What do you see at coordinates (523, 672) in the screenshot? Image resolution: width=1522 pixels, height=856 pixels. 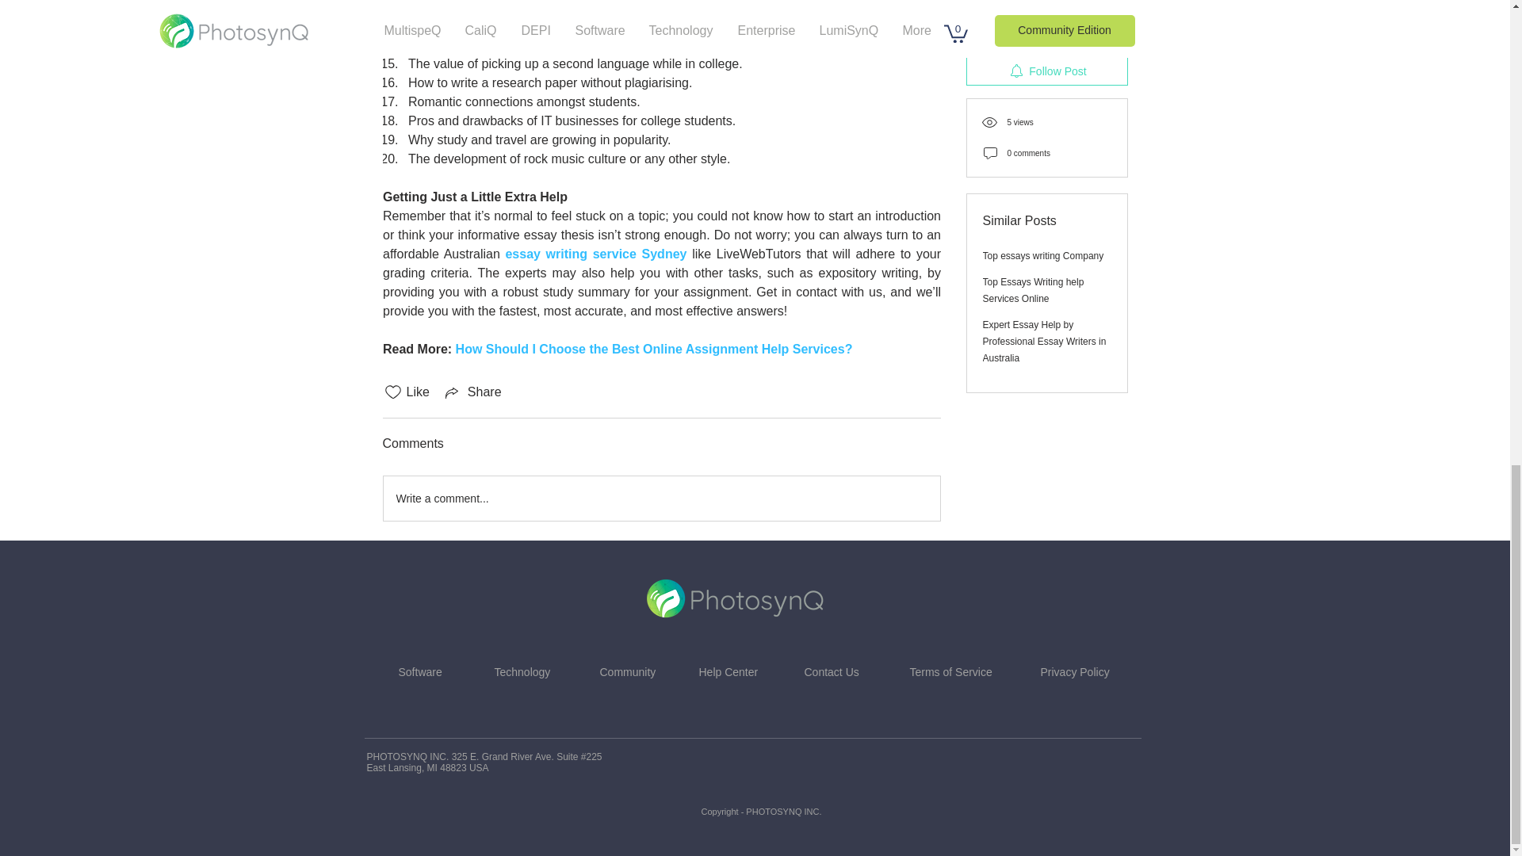 I see `Technology` at bounding box center [523, 672].